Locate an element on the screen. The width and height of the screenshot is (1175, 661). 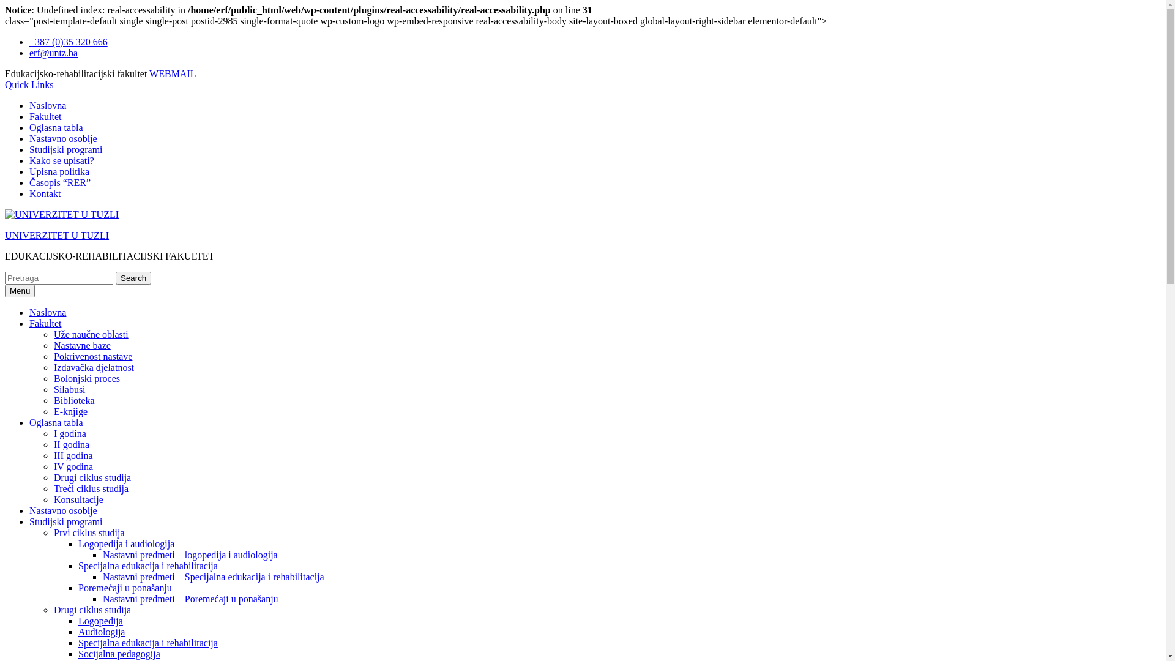
E-knjige is located at coordinates (71, 411).